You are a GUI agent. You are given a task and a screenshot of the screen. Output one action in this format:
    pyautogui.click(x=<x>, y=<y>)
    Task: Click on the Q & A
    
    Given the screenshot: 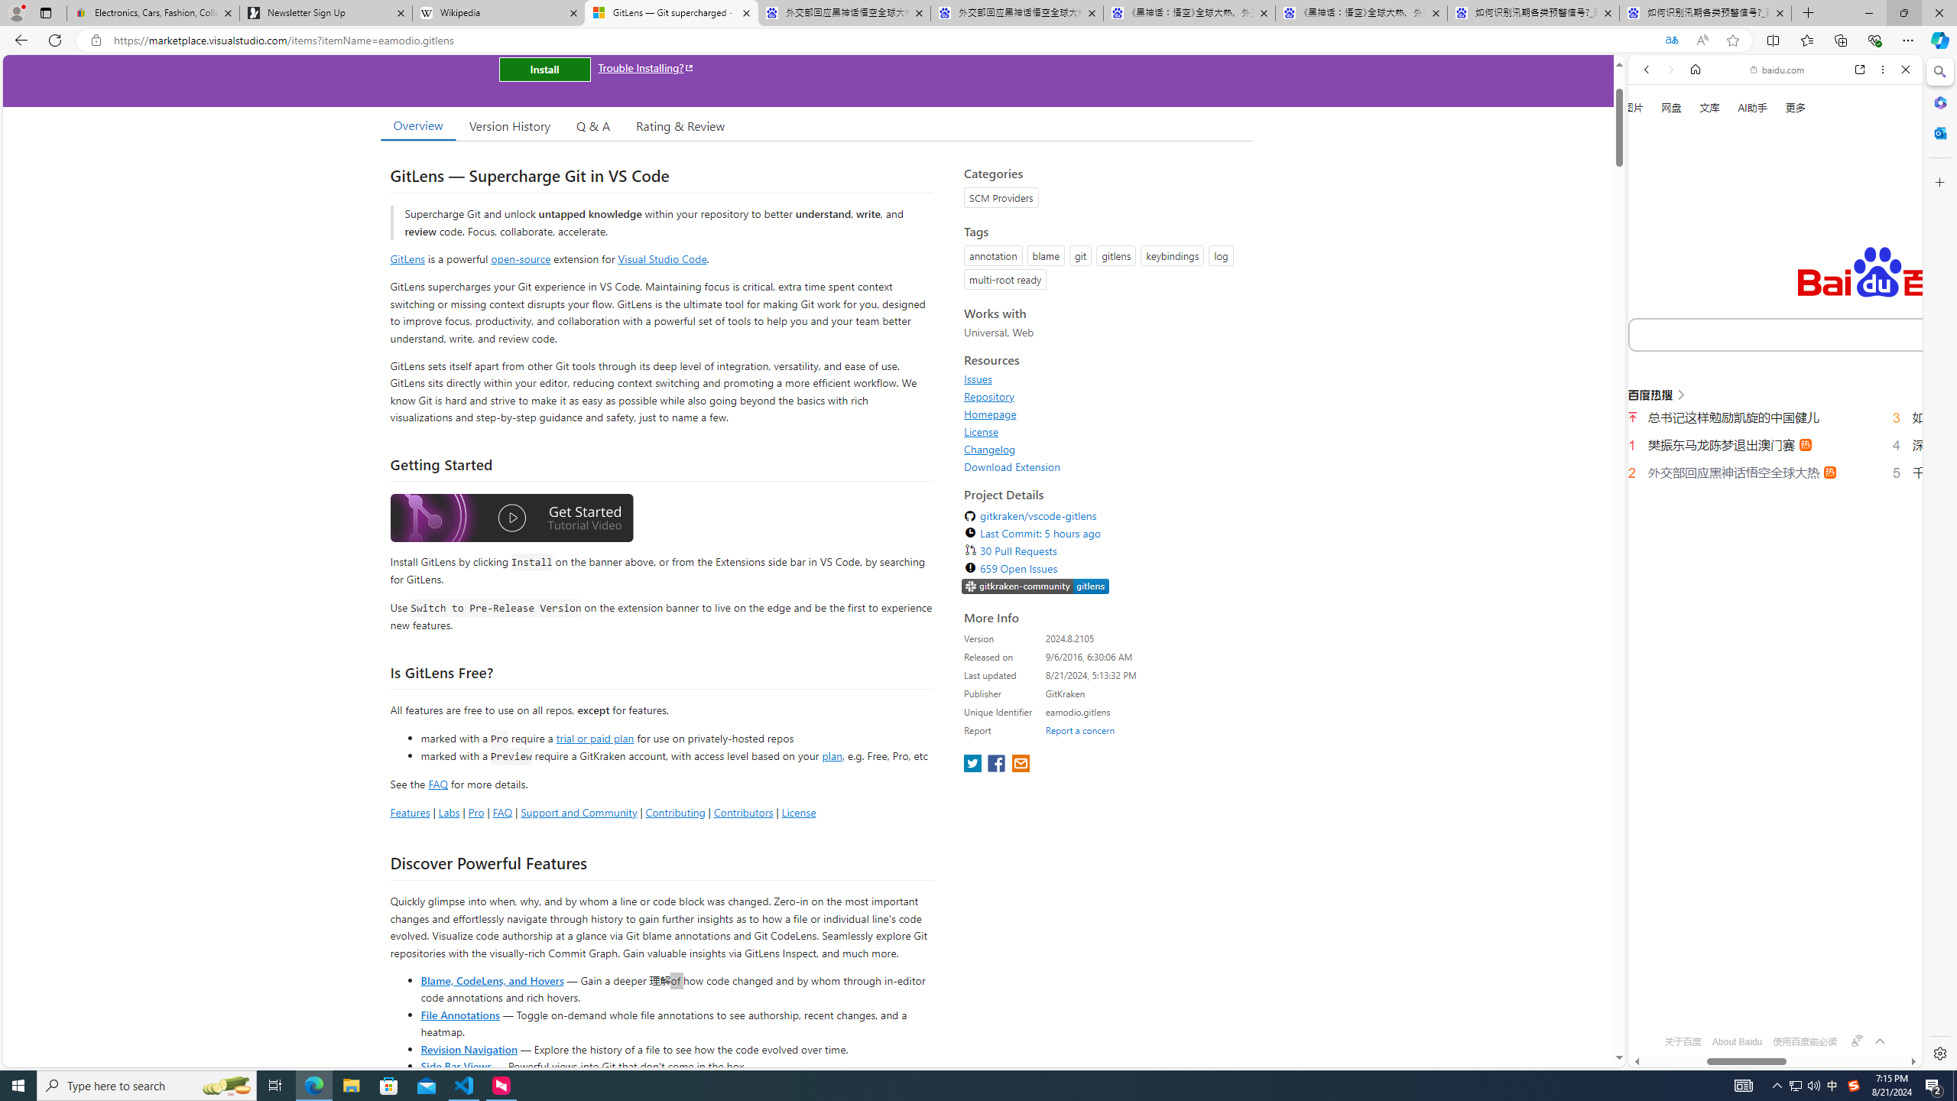 What is the action you would take?
    pyautogui.click(x=593, y=125)
    